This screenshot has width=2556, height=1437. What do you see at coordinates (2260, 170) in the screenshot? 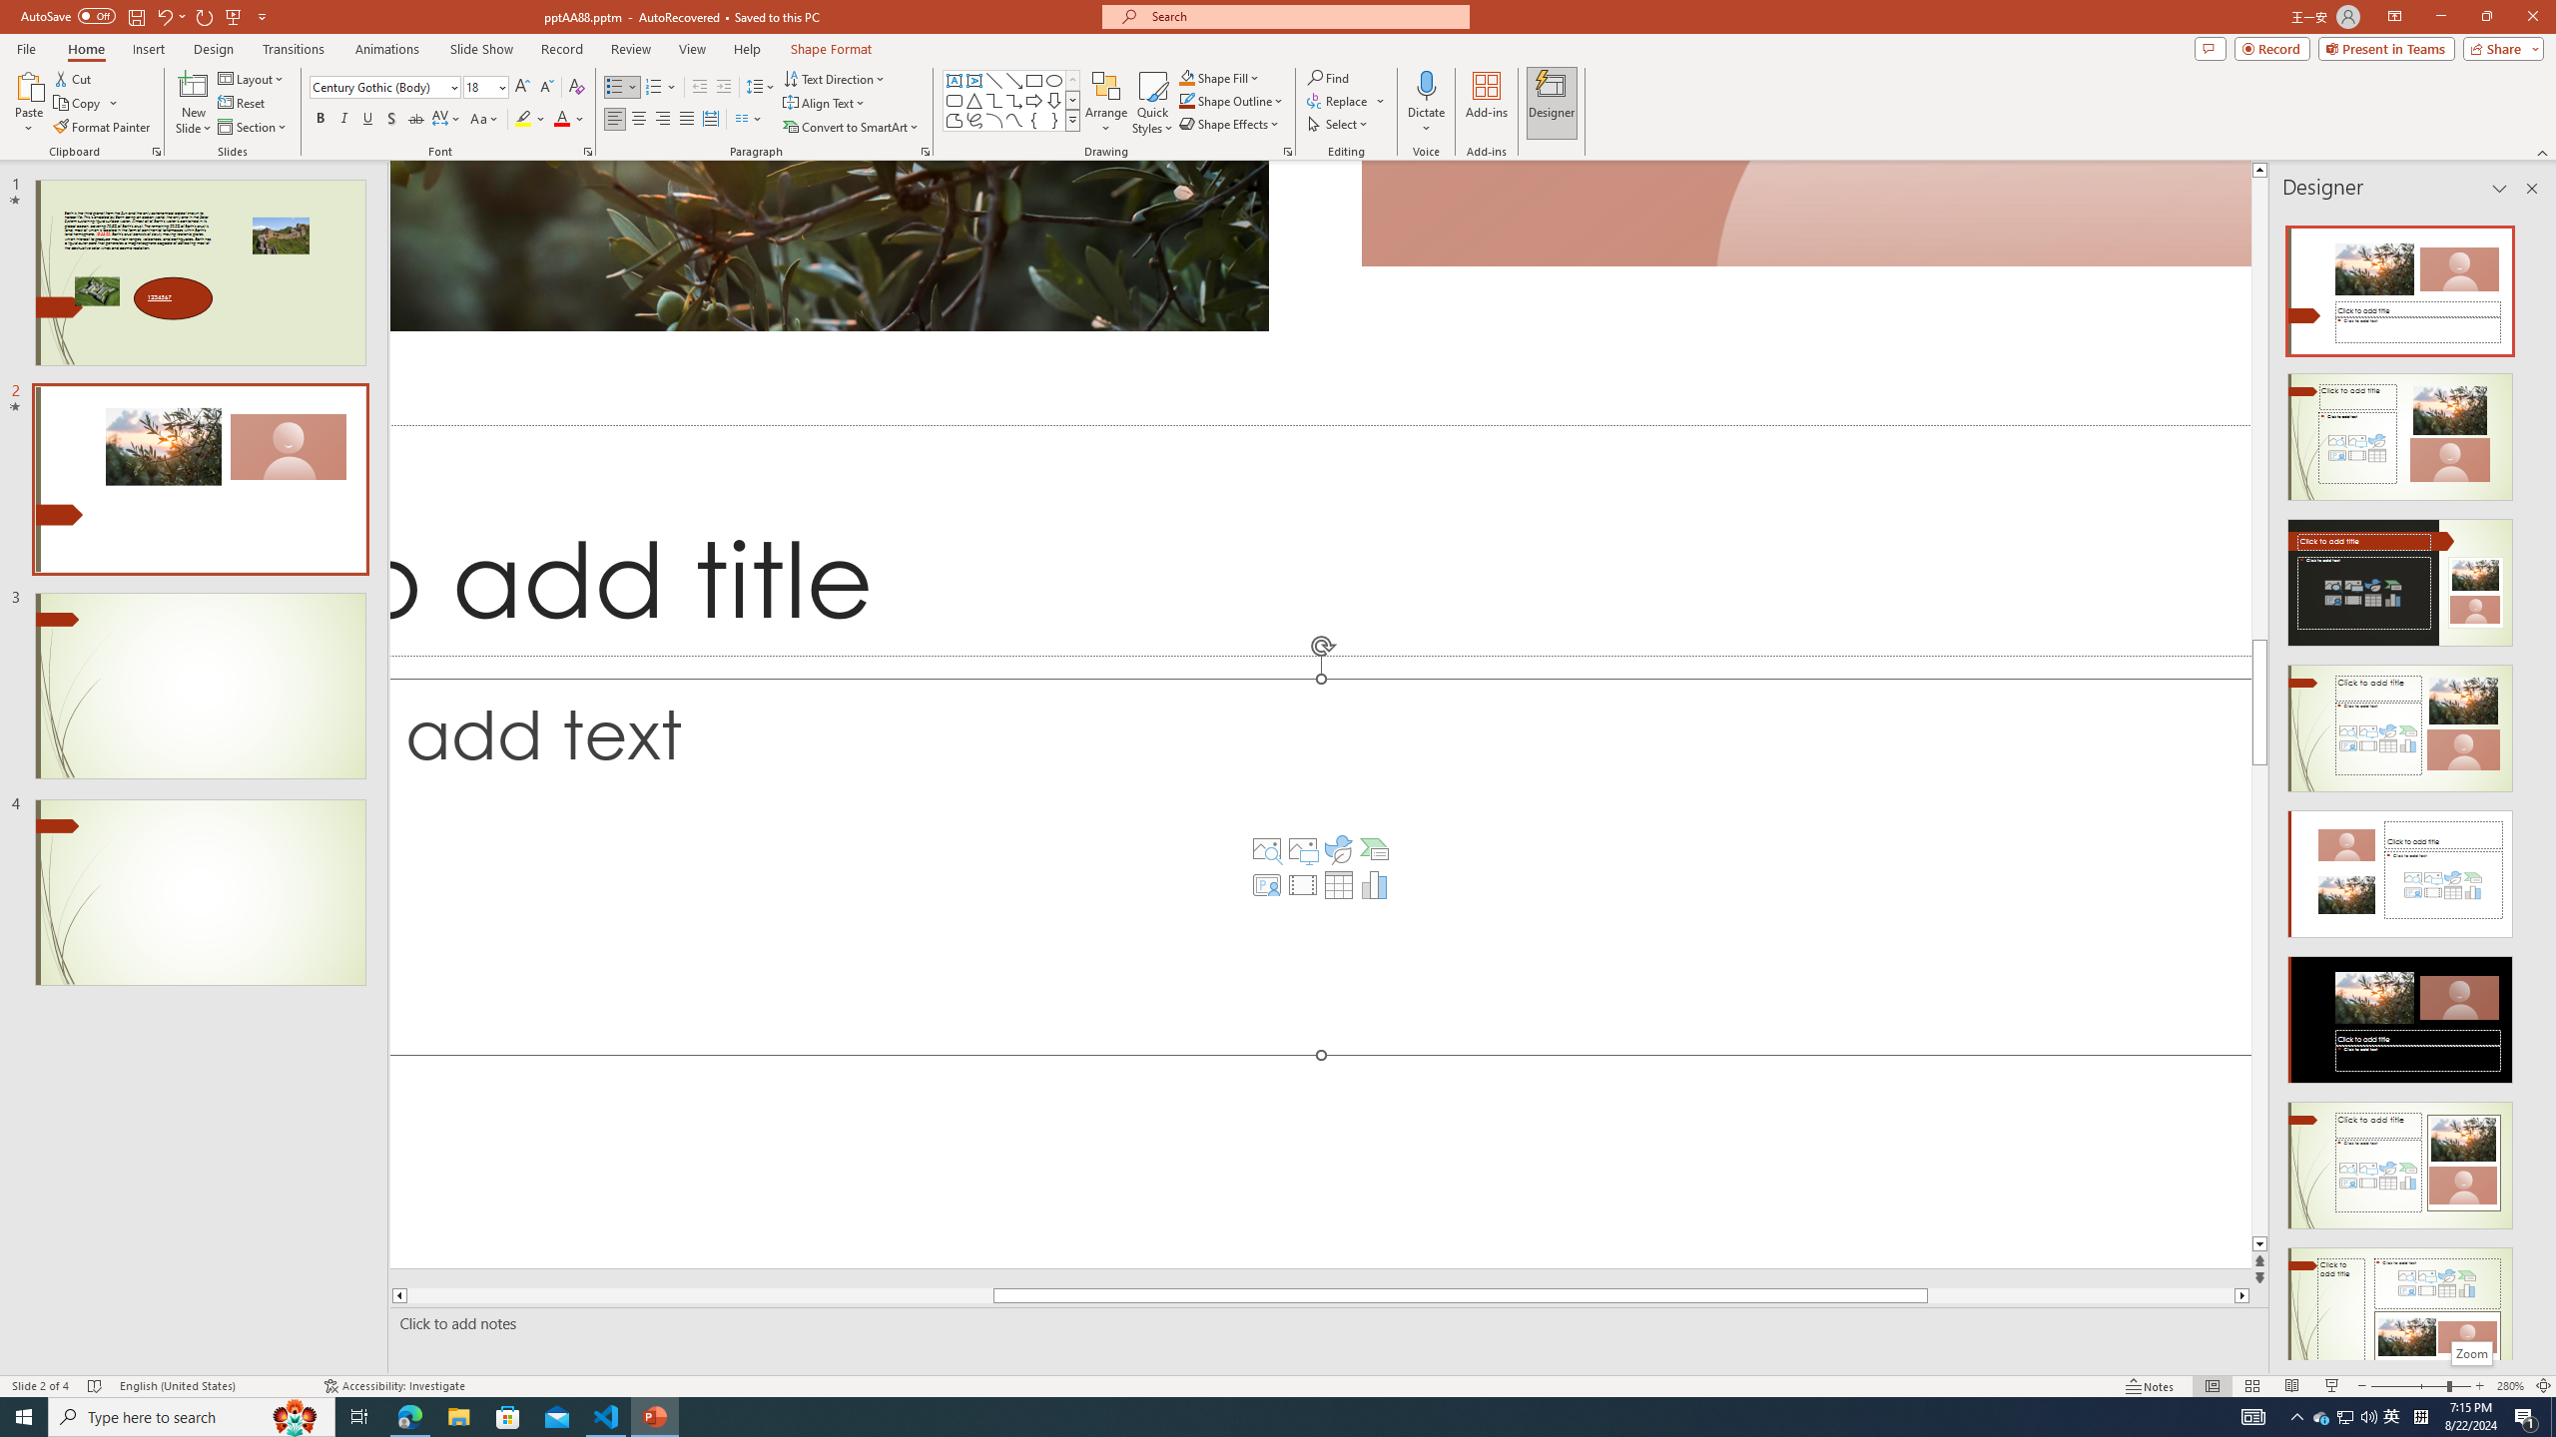
I see `Line up` at bounding box center [2260, 170].